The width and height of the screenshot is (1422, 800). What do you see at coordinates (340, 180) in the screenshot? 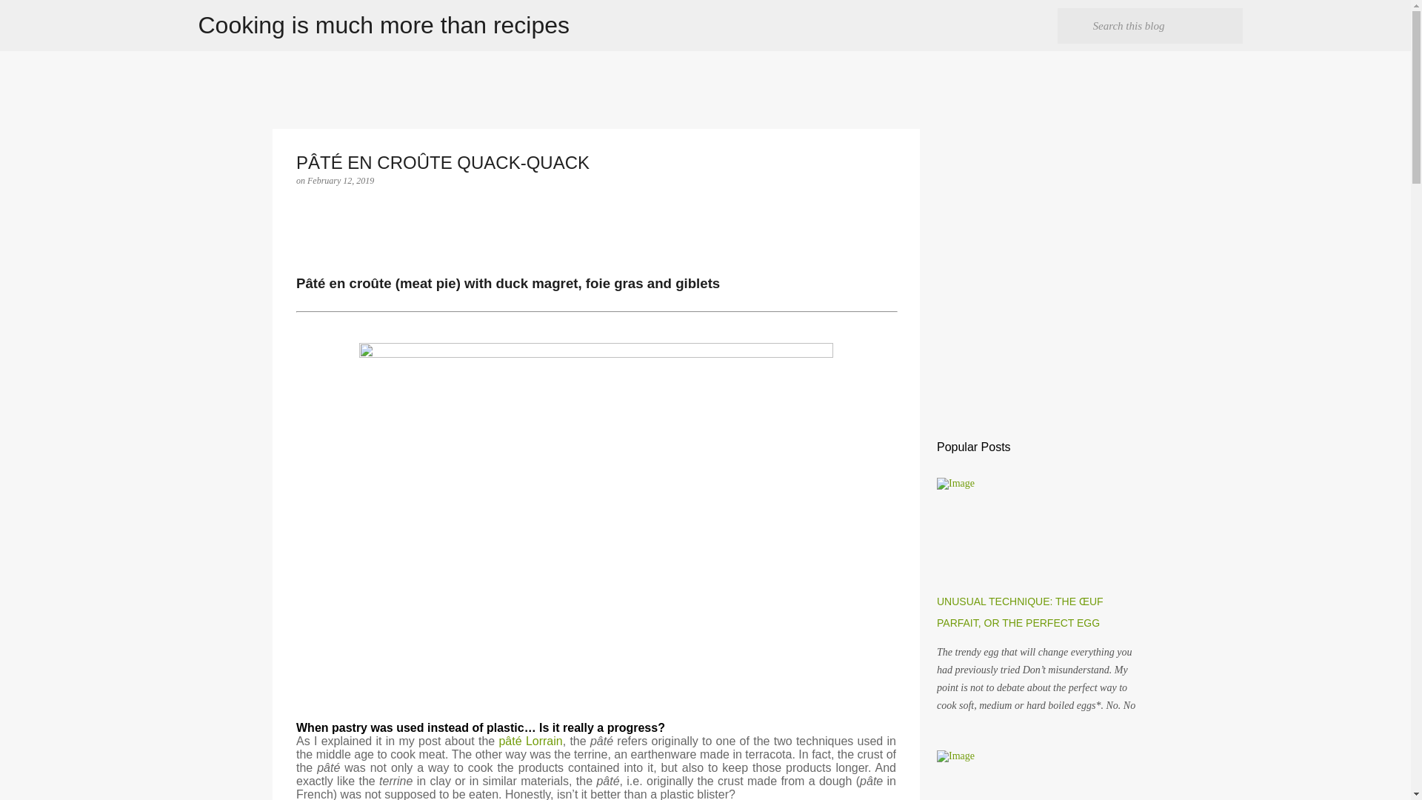
I see `February 12, 2019` at bounding box center [340, 180].